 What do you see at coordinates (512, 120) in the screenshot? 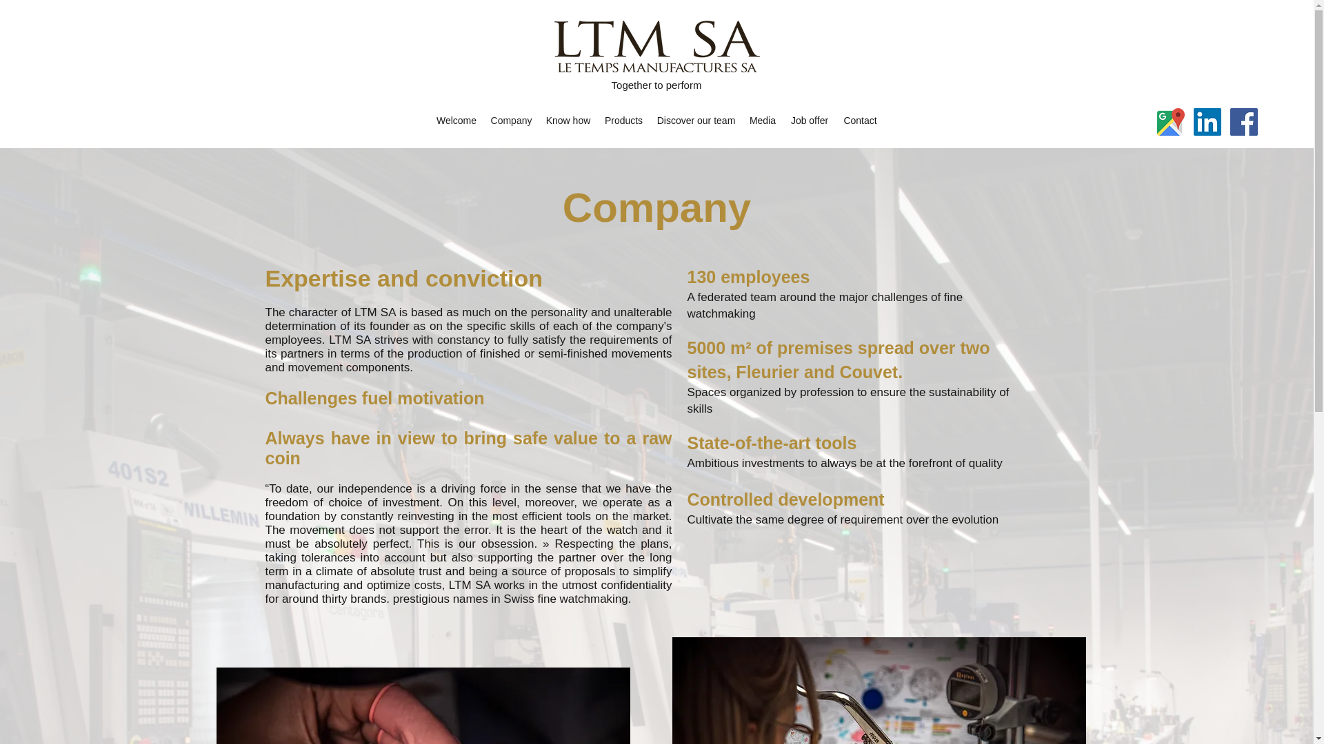
I see `Company` at bounding box center [512, 120].